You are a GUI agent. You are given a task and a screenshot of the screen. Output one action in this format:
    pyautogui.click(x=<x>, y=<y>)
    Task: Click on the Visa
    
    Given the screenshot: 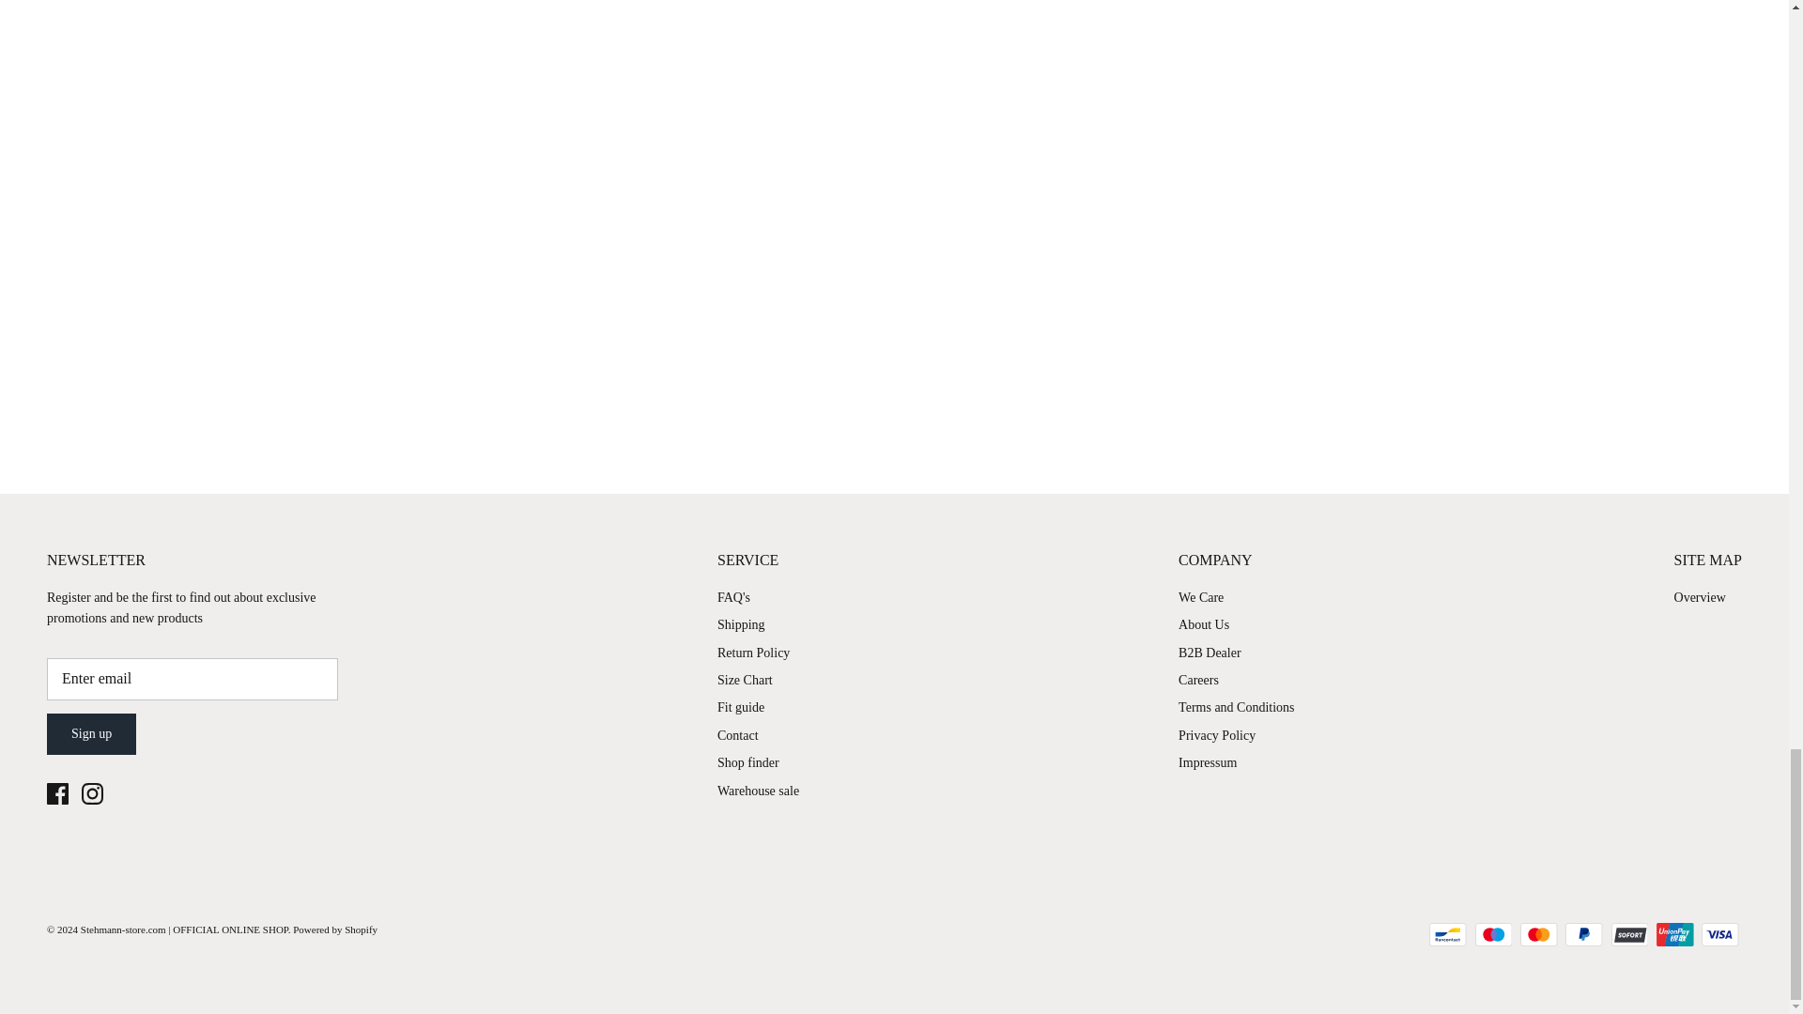 What is the action you would take?
    pyautogui.click(x=1719, y=933)
    